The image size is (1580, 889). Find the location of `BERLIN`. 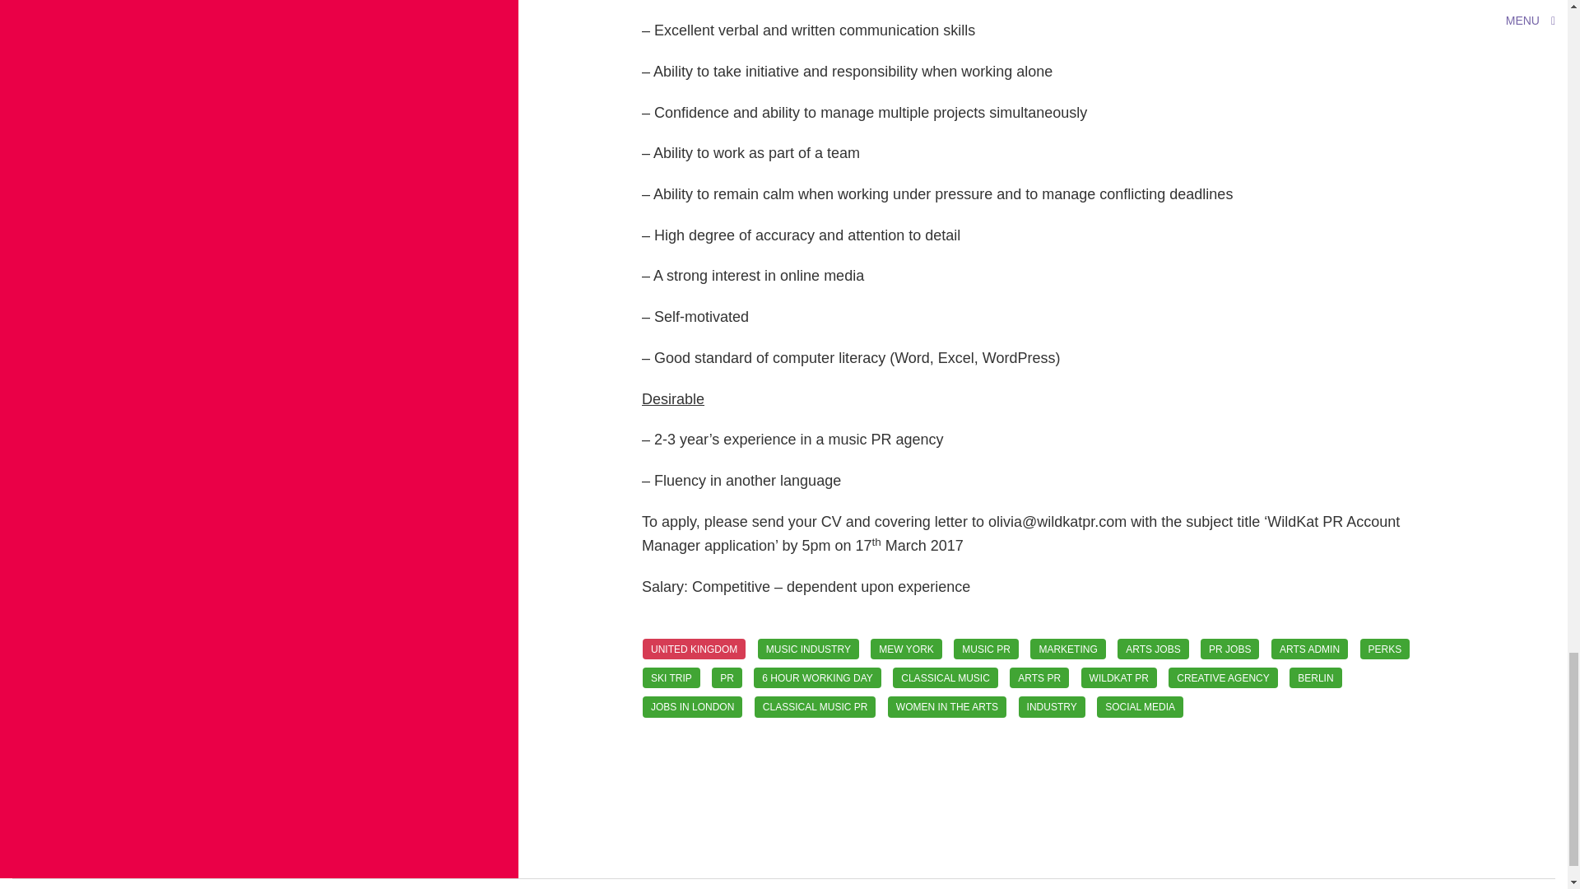

BERLIN is located at coordinates (1315, 677).